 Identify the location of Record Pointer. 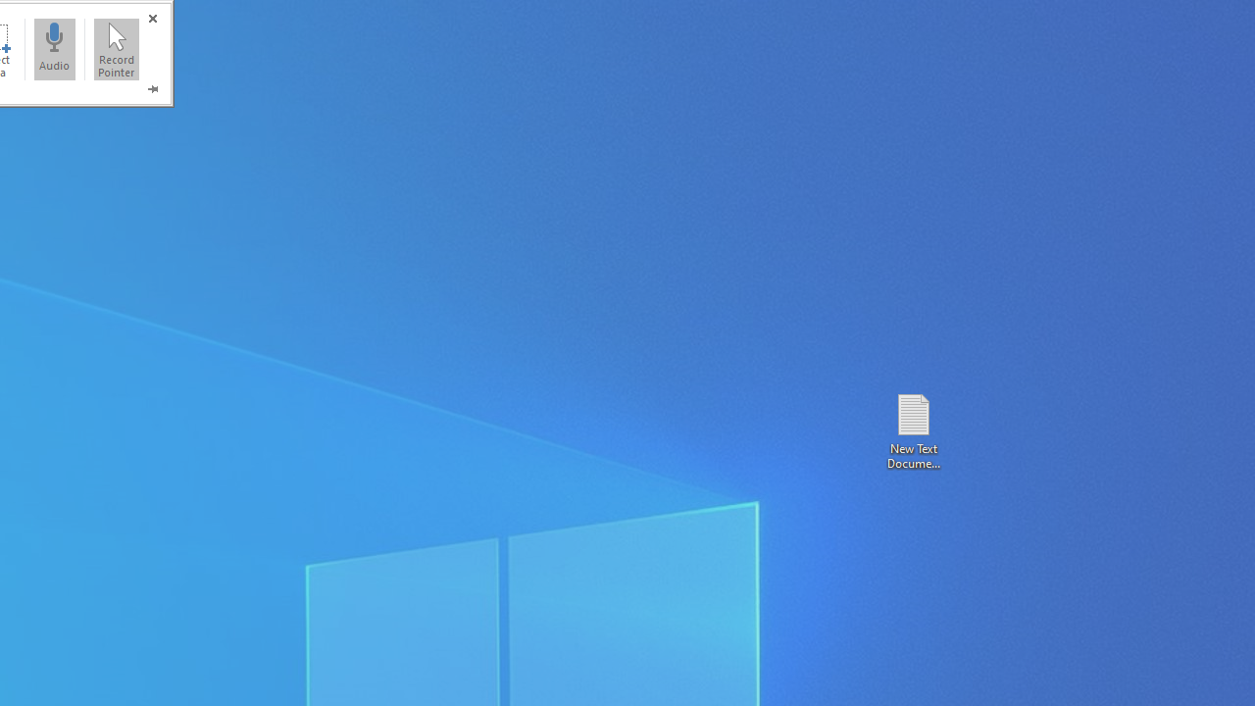
(117, 49).